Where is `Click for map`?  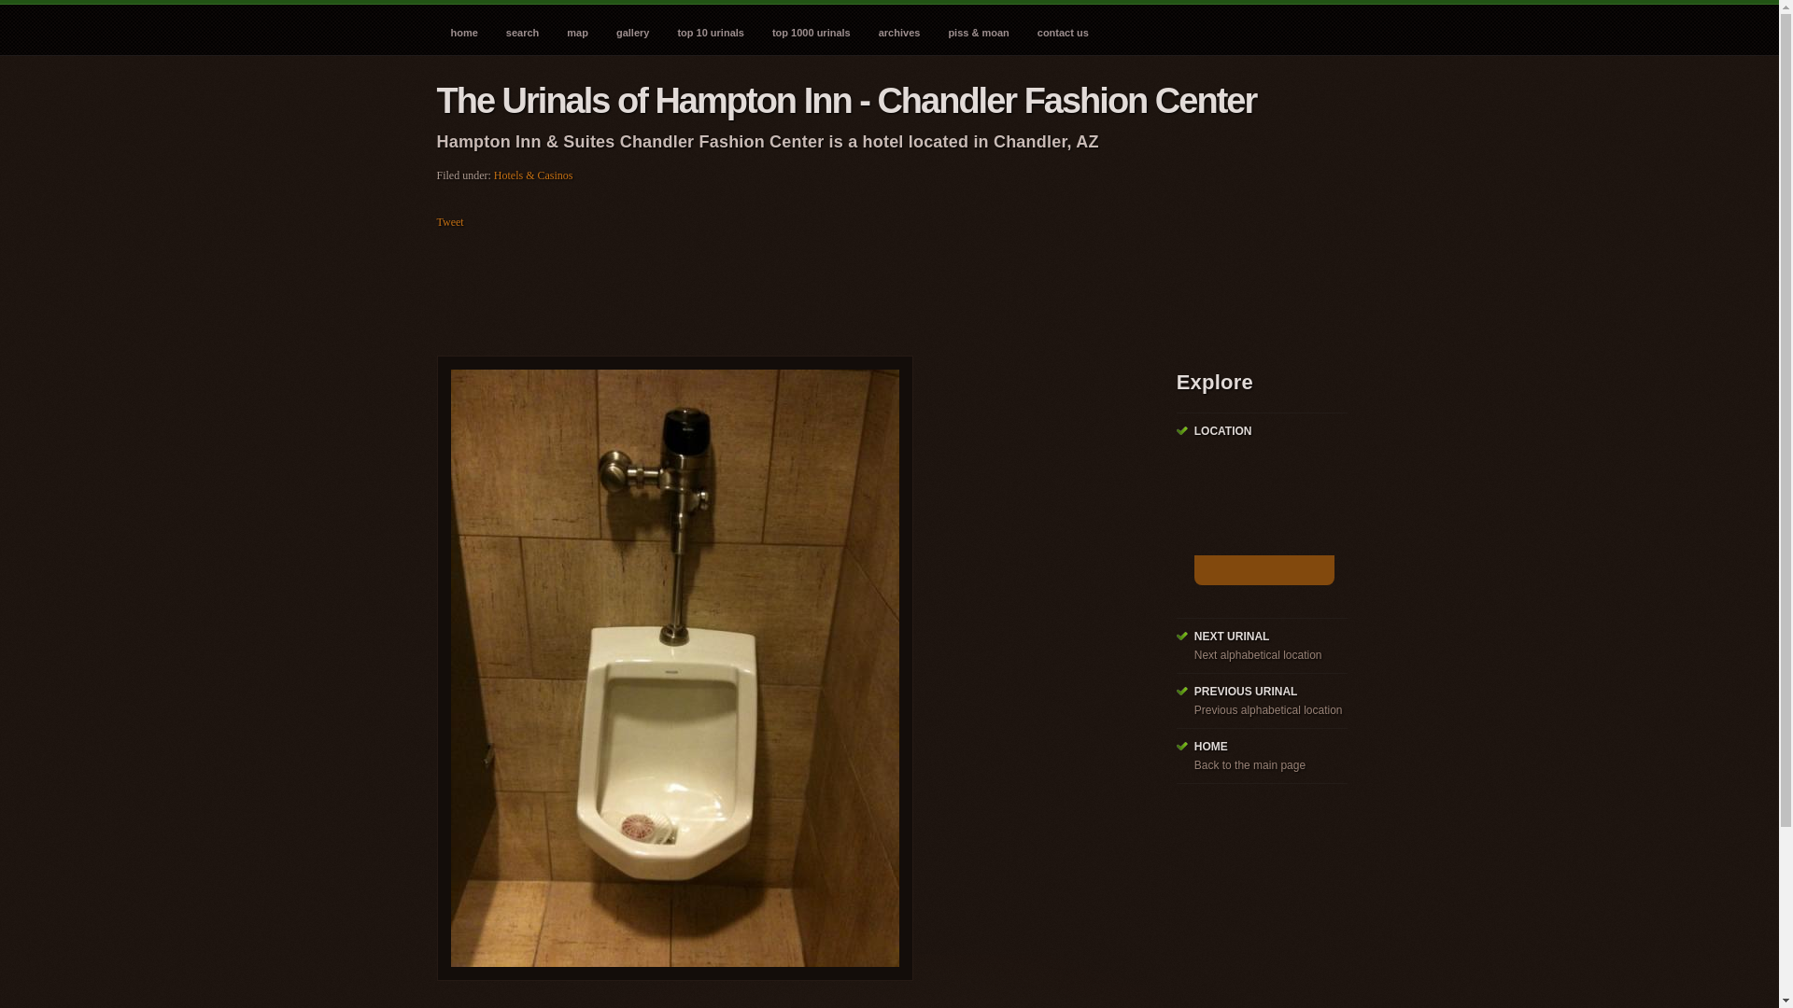 Click for map is located at coordinates (1264, 570).